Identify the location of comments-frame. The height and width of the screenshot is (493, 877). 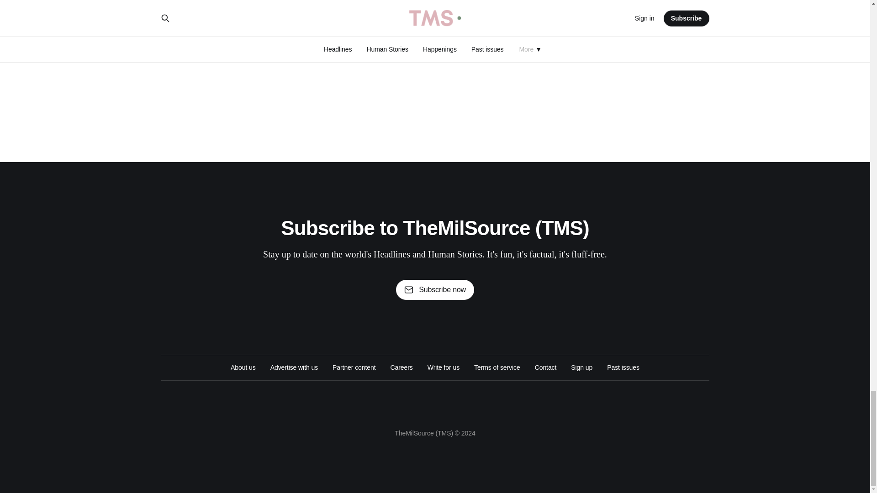
(434, 47).